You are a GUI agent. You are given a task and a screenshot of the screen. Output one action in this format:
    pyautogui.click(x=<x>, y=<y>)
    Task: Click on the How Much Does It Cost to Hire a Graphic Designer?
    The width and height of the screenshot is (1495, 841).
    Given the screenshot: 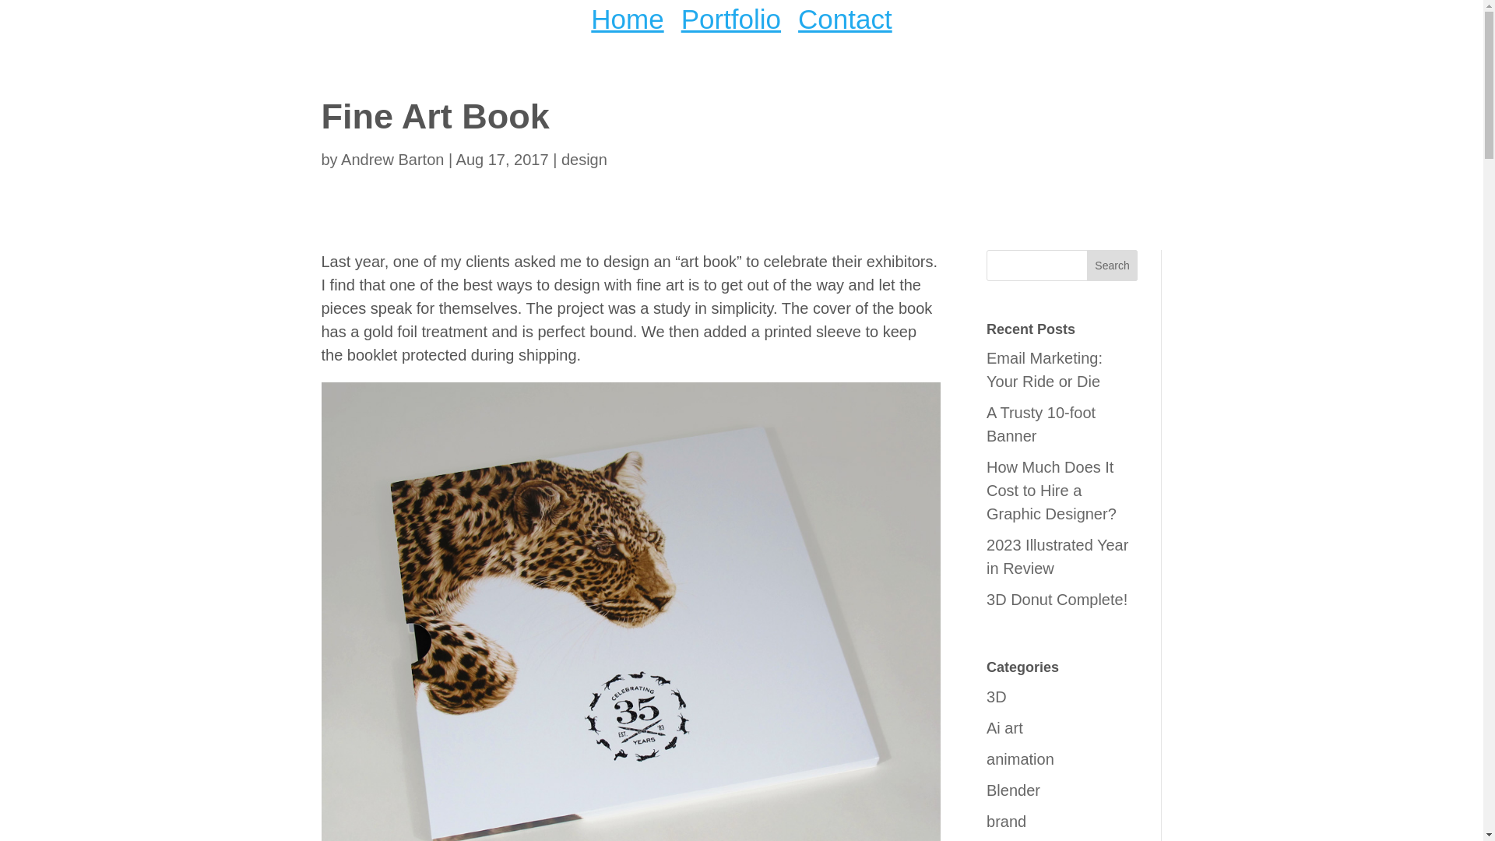 What is the action you would take?
    pyautogui.click(x=1051, y=490)
    